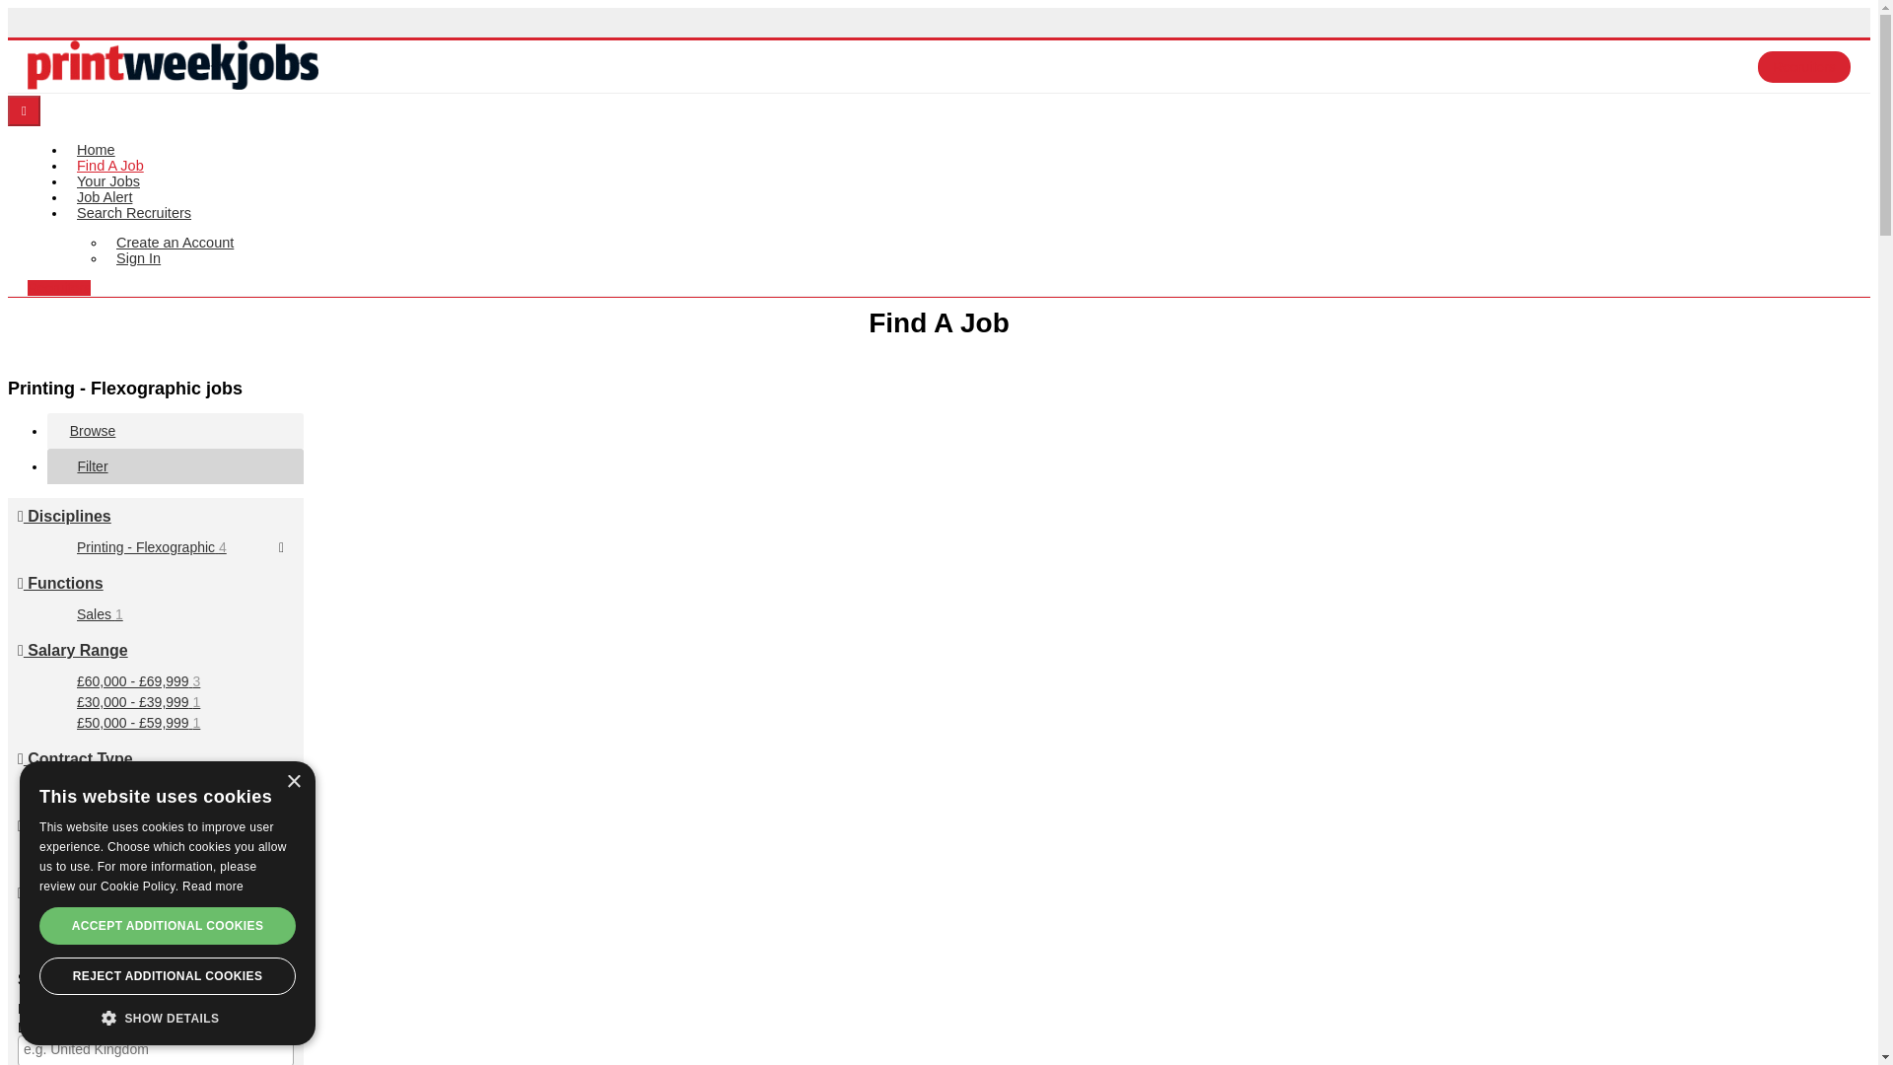 This screenshot has width=1893, height=1065. I want to click on Hours, so click(45, 825).